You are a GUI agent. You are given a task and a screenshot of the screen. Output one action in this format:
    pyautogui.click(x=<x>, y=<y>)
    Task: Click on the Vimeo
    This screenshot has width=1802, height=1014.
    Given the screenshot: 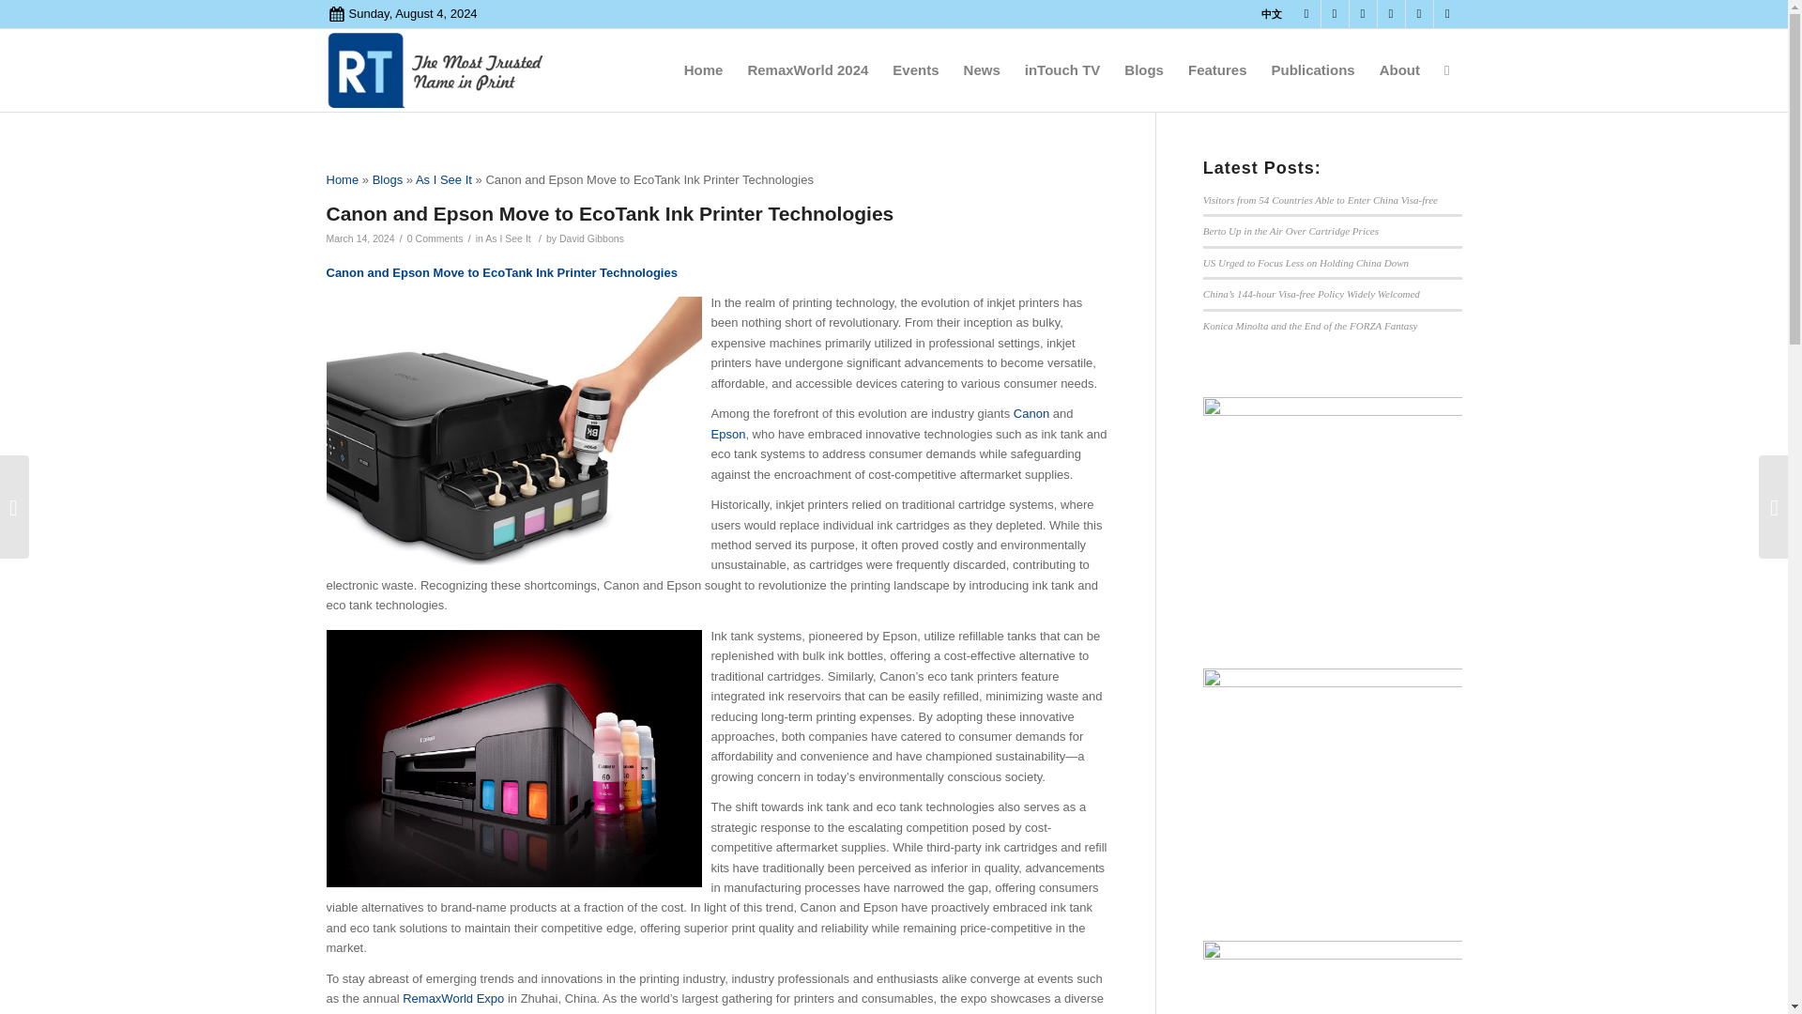 What is the action you would take?
    pyautogui.click(x=1391, y=14)
    